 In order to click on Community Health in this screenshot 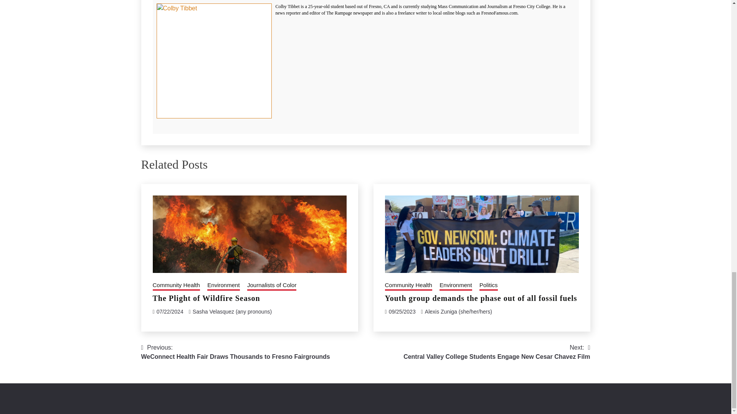, I will do `click(176, 286)`.